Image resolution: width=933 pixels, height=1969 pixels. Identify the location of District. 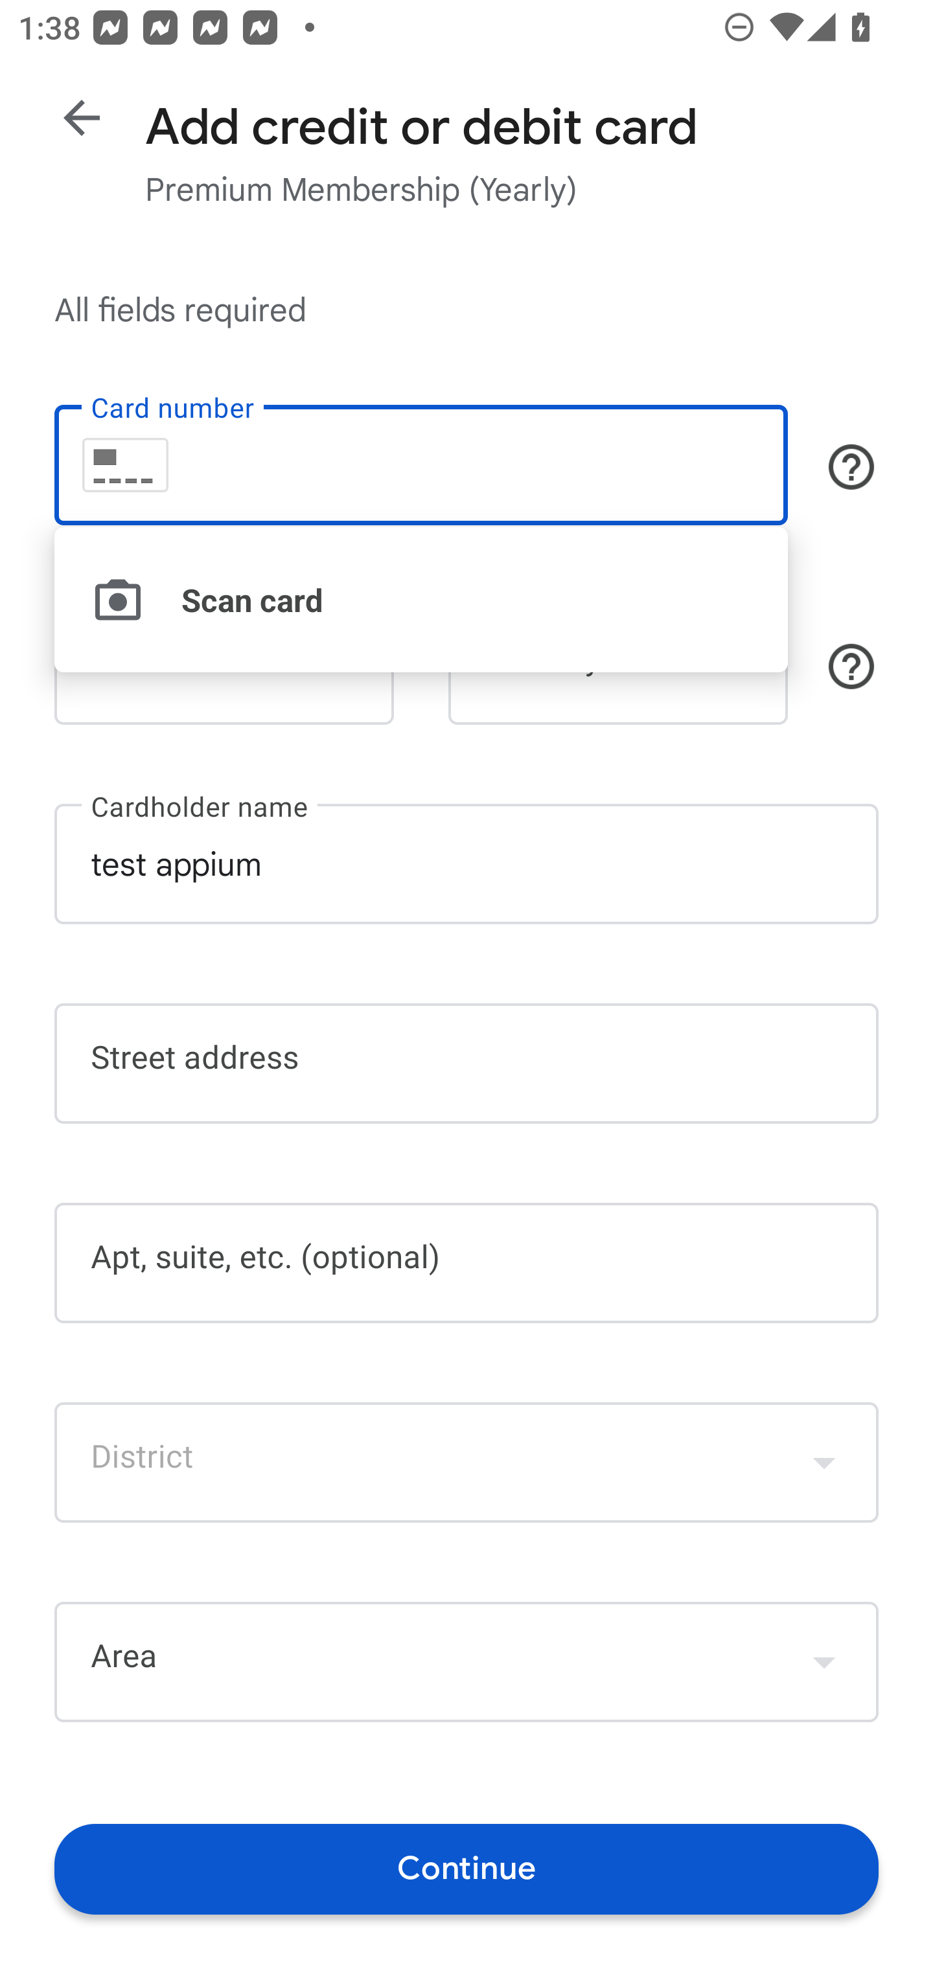
(466, 1461).